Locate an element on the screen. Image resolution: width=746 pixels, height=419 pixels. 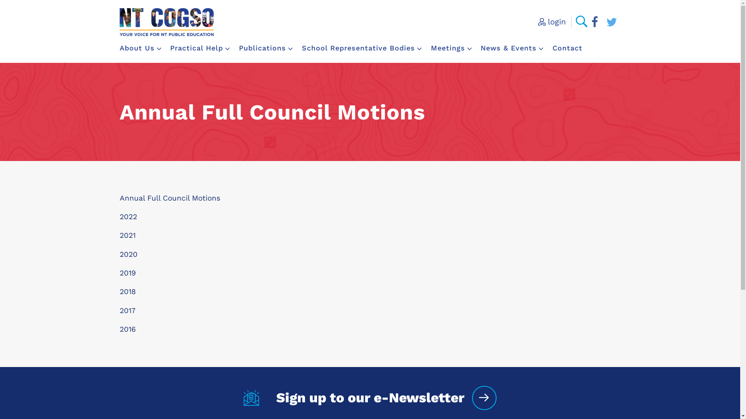
About Us is located at coordinates (141, 48).